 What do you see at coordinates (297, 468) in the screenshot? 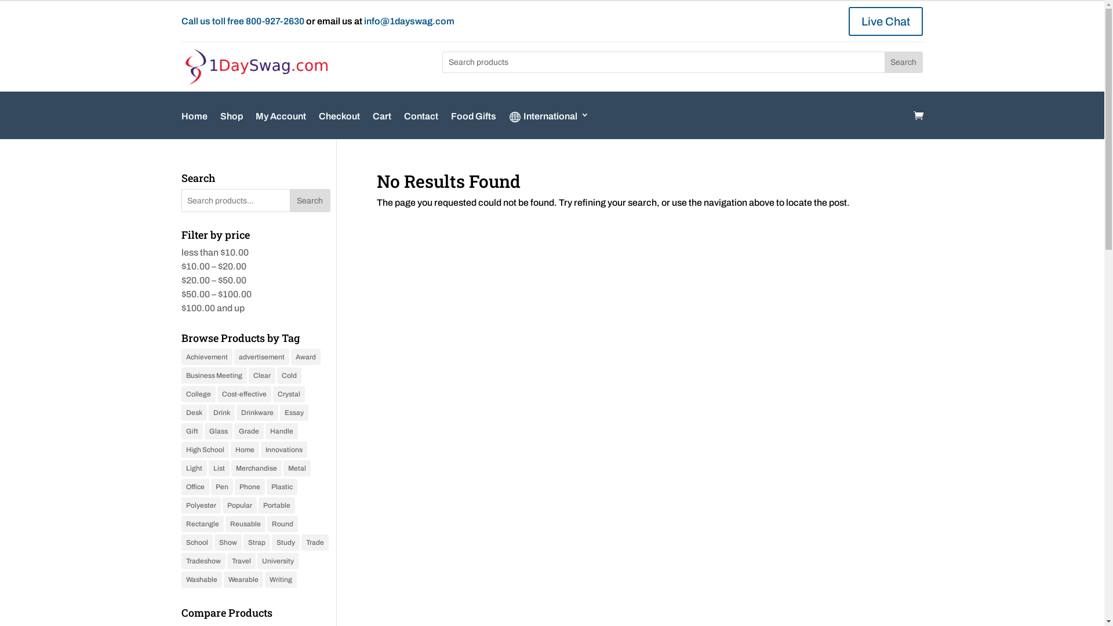
I see `Metal` at bounding box center [297, 468].